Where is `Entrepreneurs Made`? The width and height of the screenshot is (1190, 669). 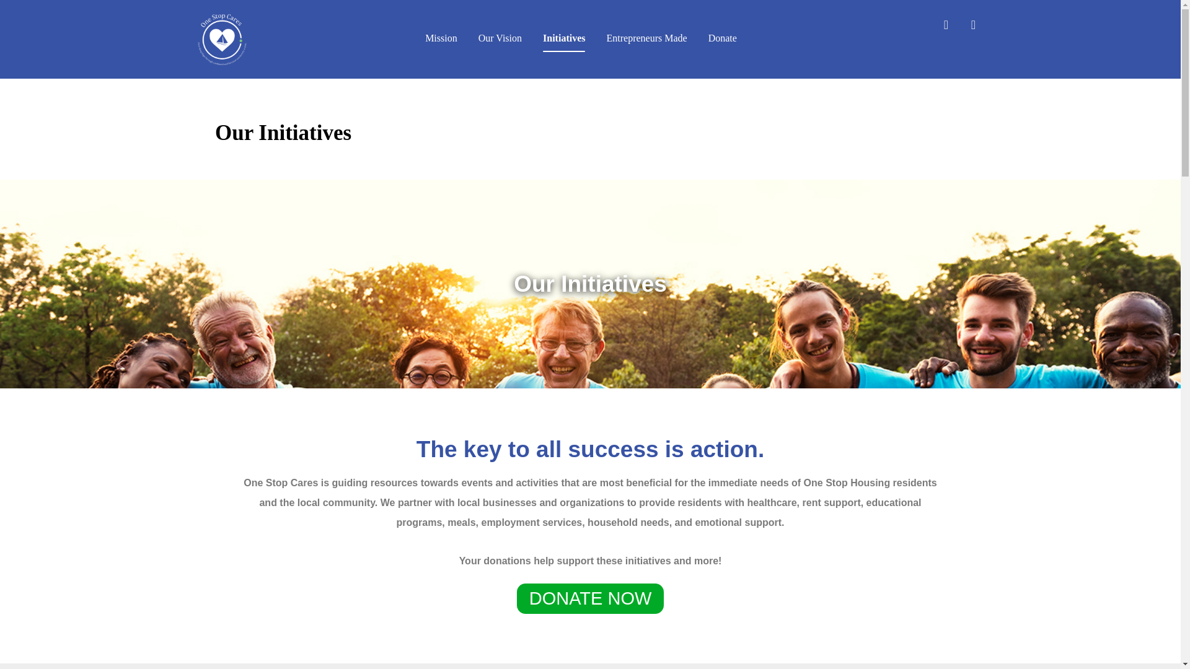
Entrepreneurs Made is located at coordinates (646, 38).